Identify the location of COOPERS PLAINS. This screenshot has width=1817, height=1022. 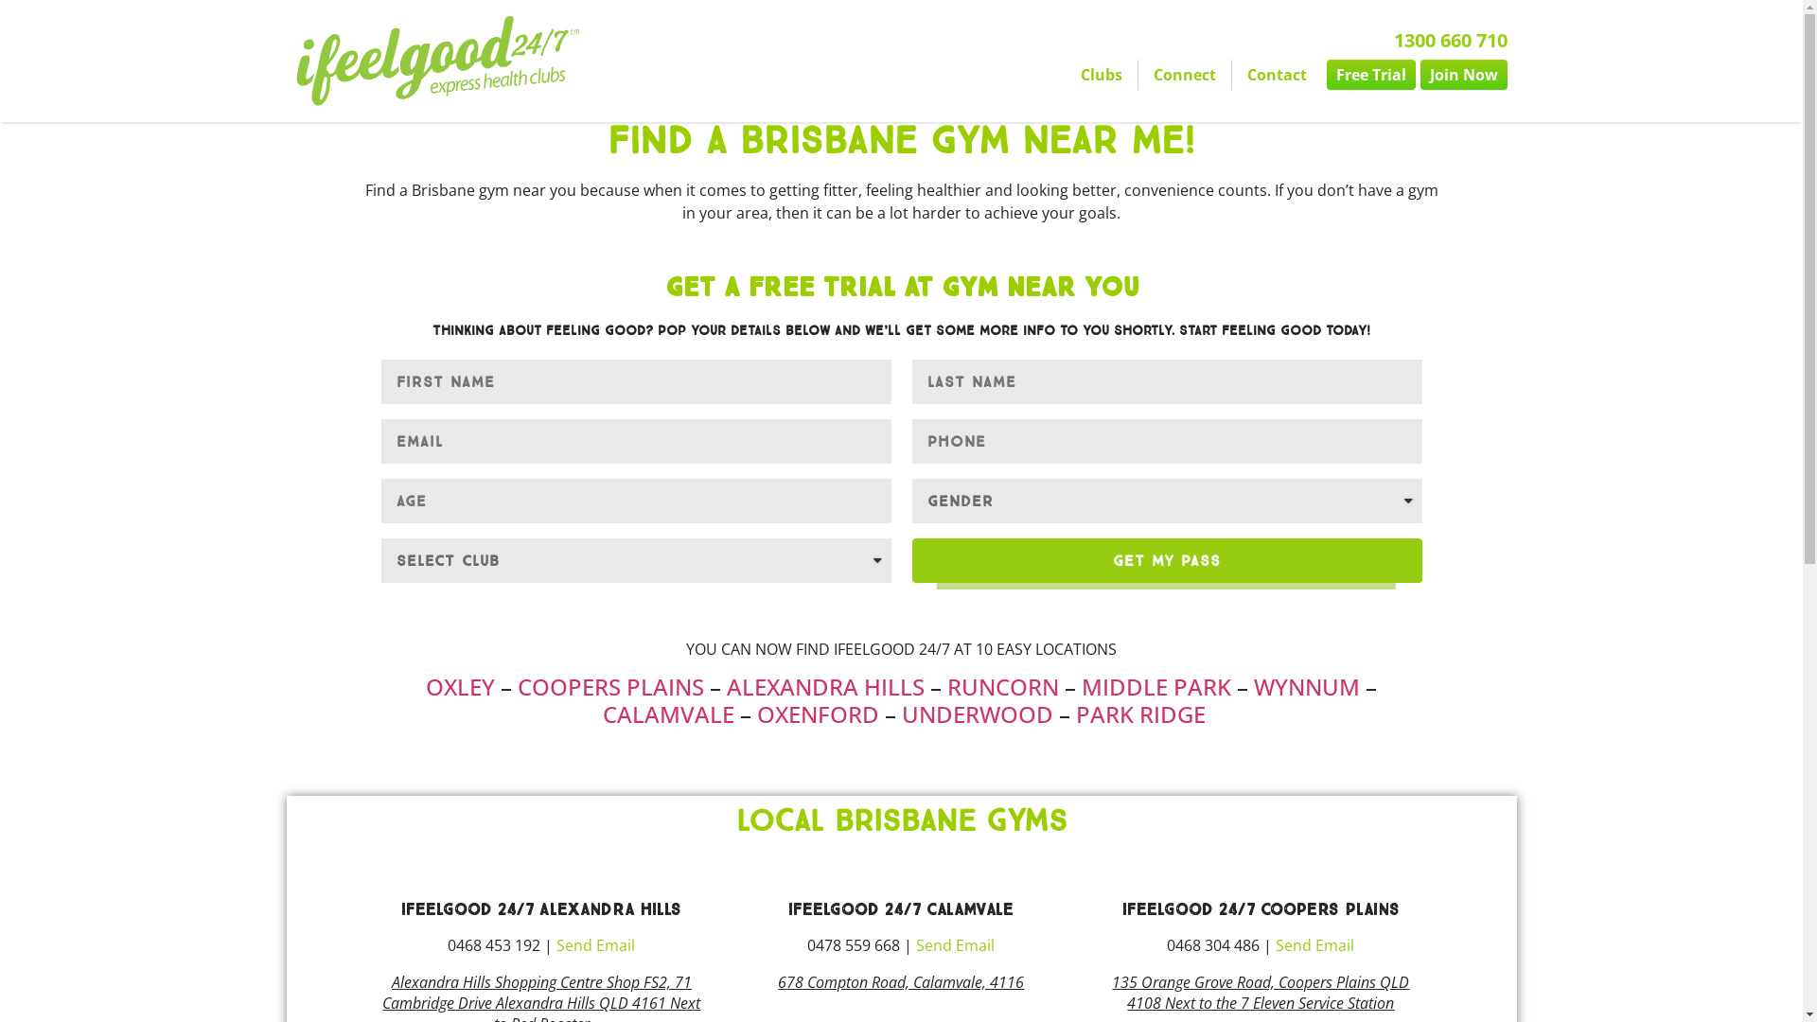
(611, 687).